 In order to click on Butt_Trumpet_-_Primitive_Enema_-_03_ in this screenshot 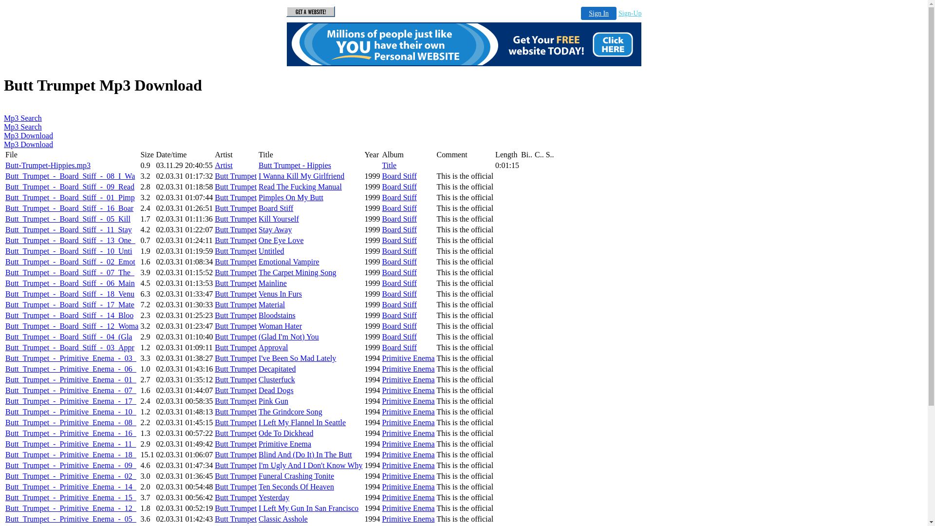, I will do `click(71, 358)`.